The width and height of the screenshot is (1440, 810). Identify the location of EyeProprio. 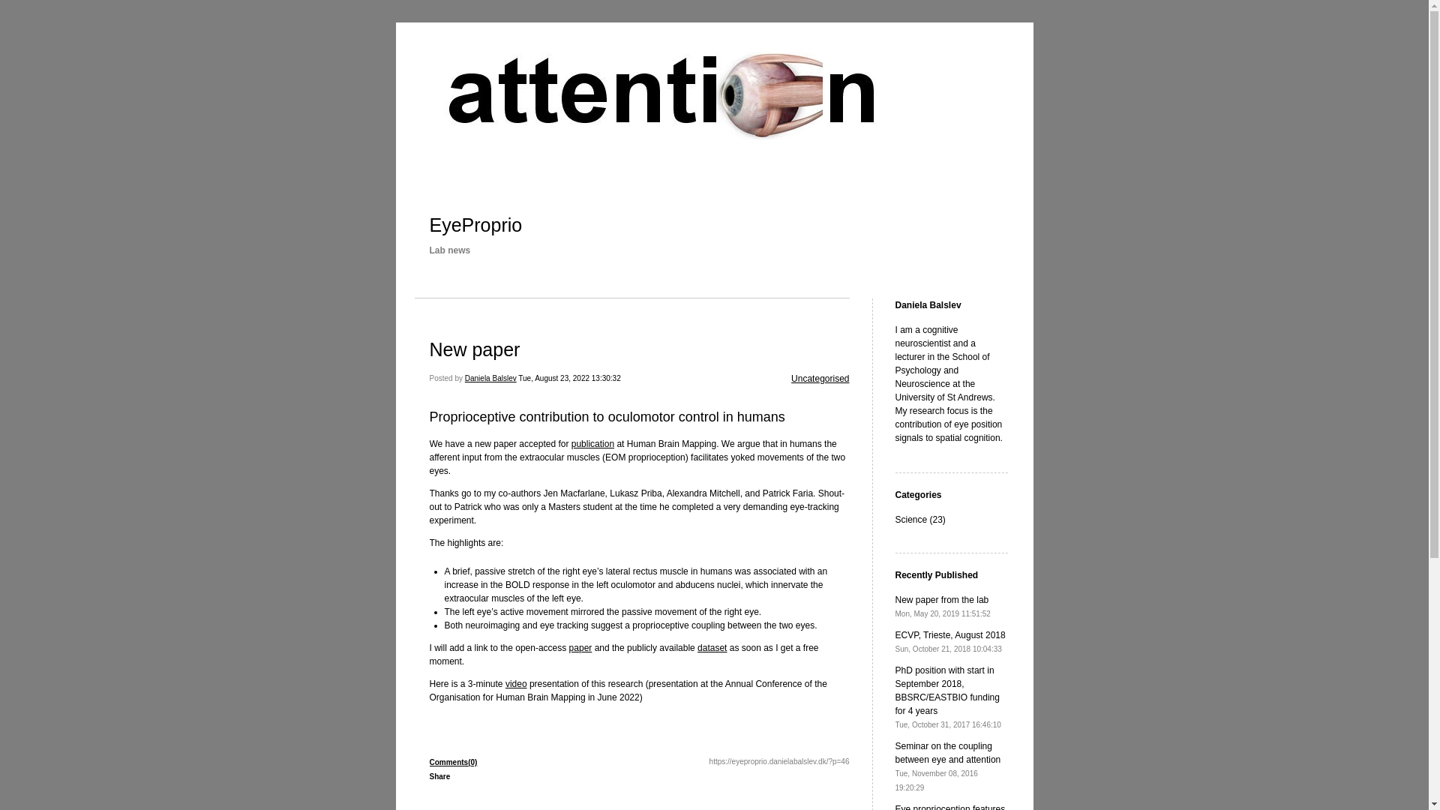
(475, 225).